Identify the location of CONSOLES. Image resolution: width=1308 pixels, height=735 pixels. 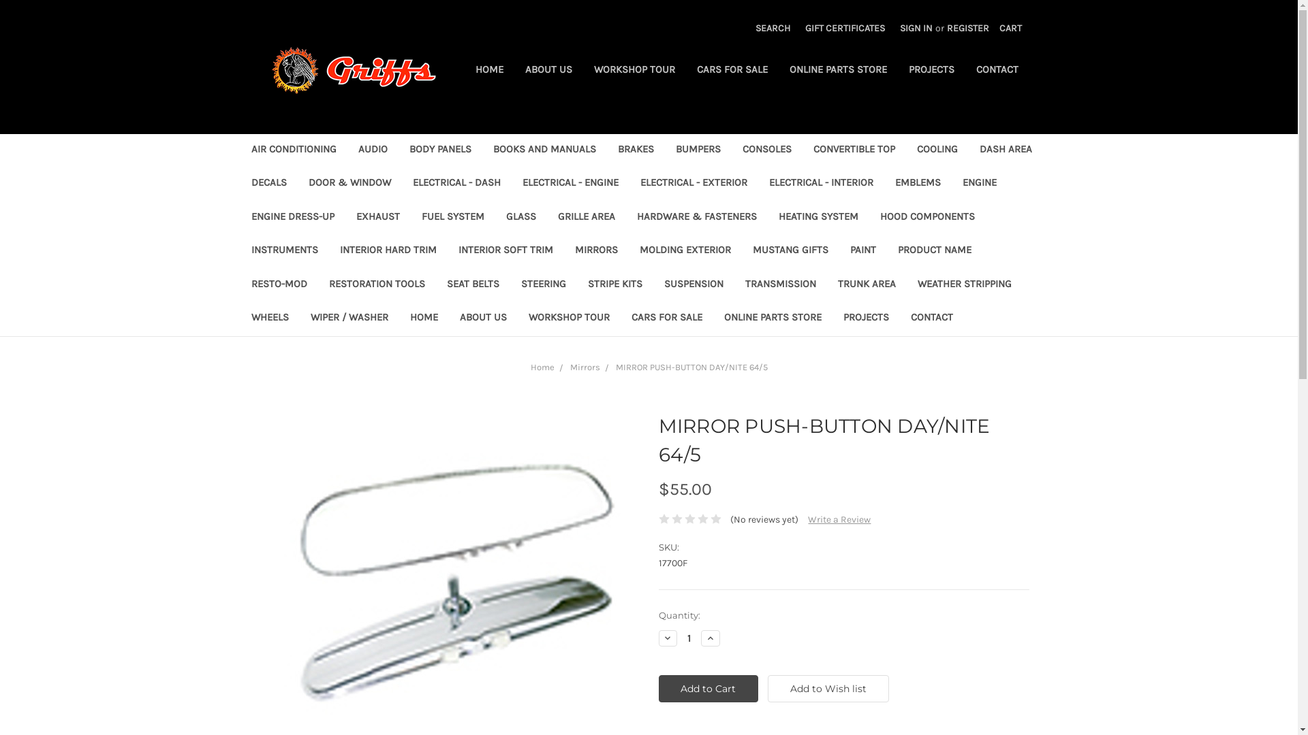
(767, 151).